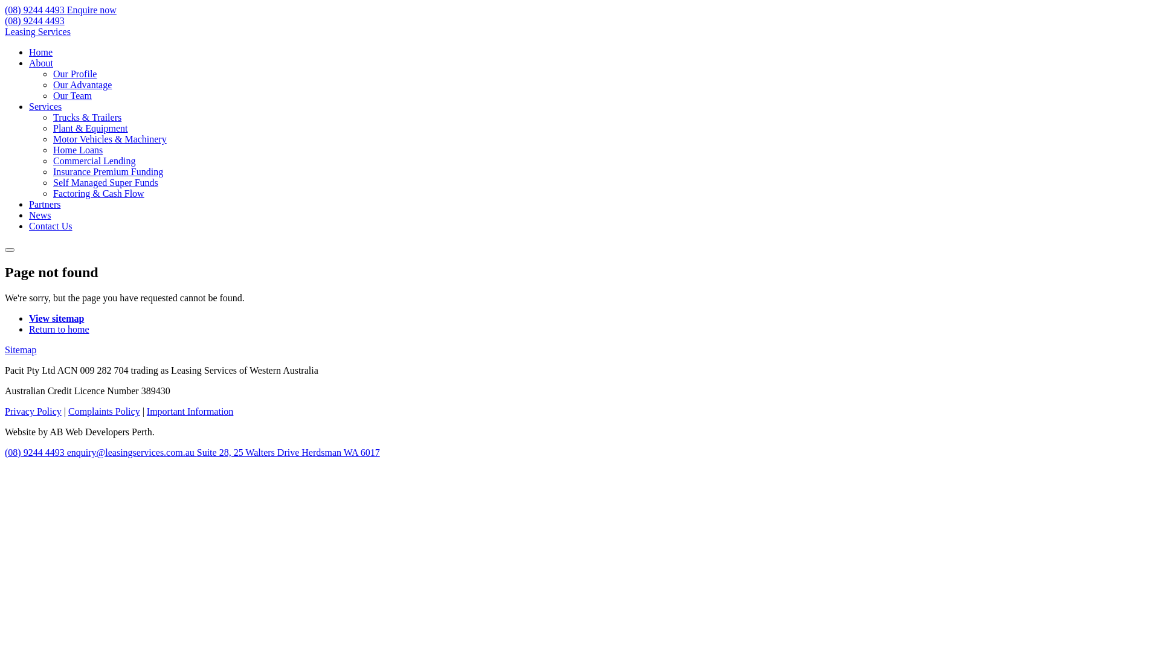 The width and height of the screenshot is (1160, 652). Describe the element at coordinates (87, 117) in the screenshot. I see `Trucks & Trailers` at that location.